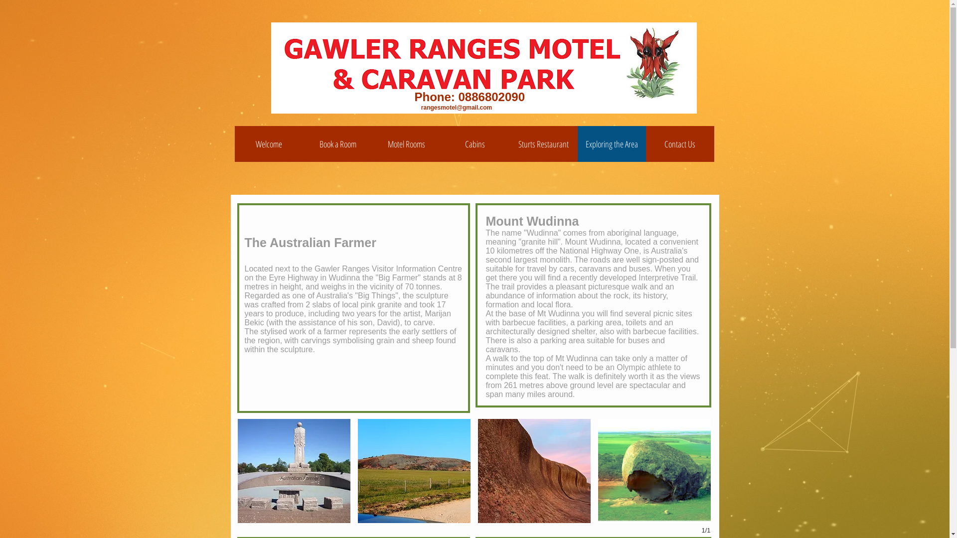 This screenshot has width=957, height=538. What do you see at coordinates (611, 144) in the screenshot?
I see `Exploring the Area` at bounding box center [611, 144].